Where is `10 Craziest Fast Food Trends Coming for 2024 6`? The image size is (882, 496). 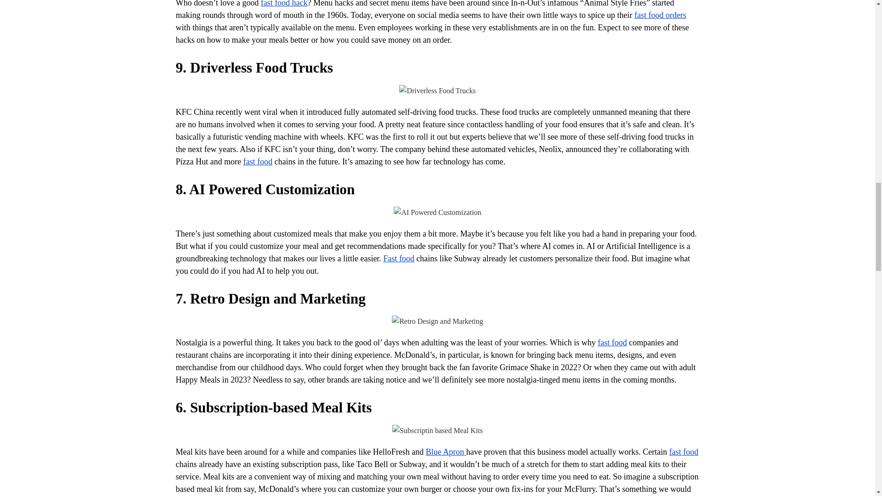
10 Craziest Fast Food Trends Coming for 2024 6 is located at coordinates (437, 431).